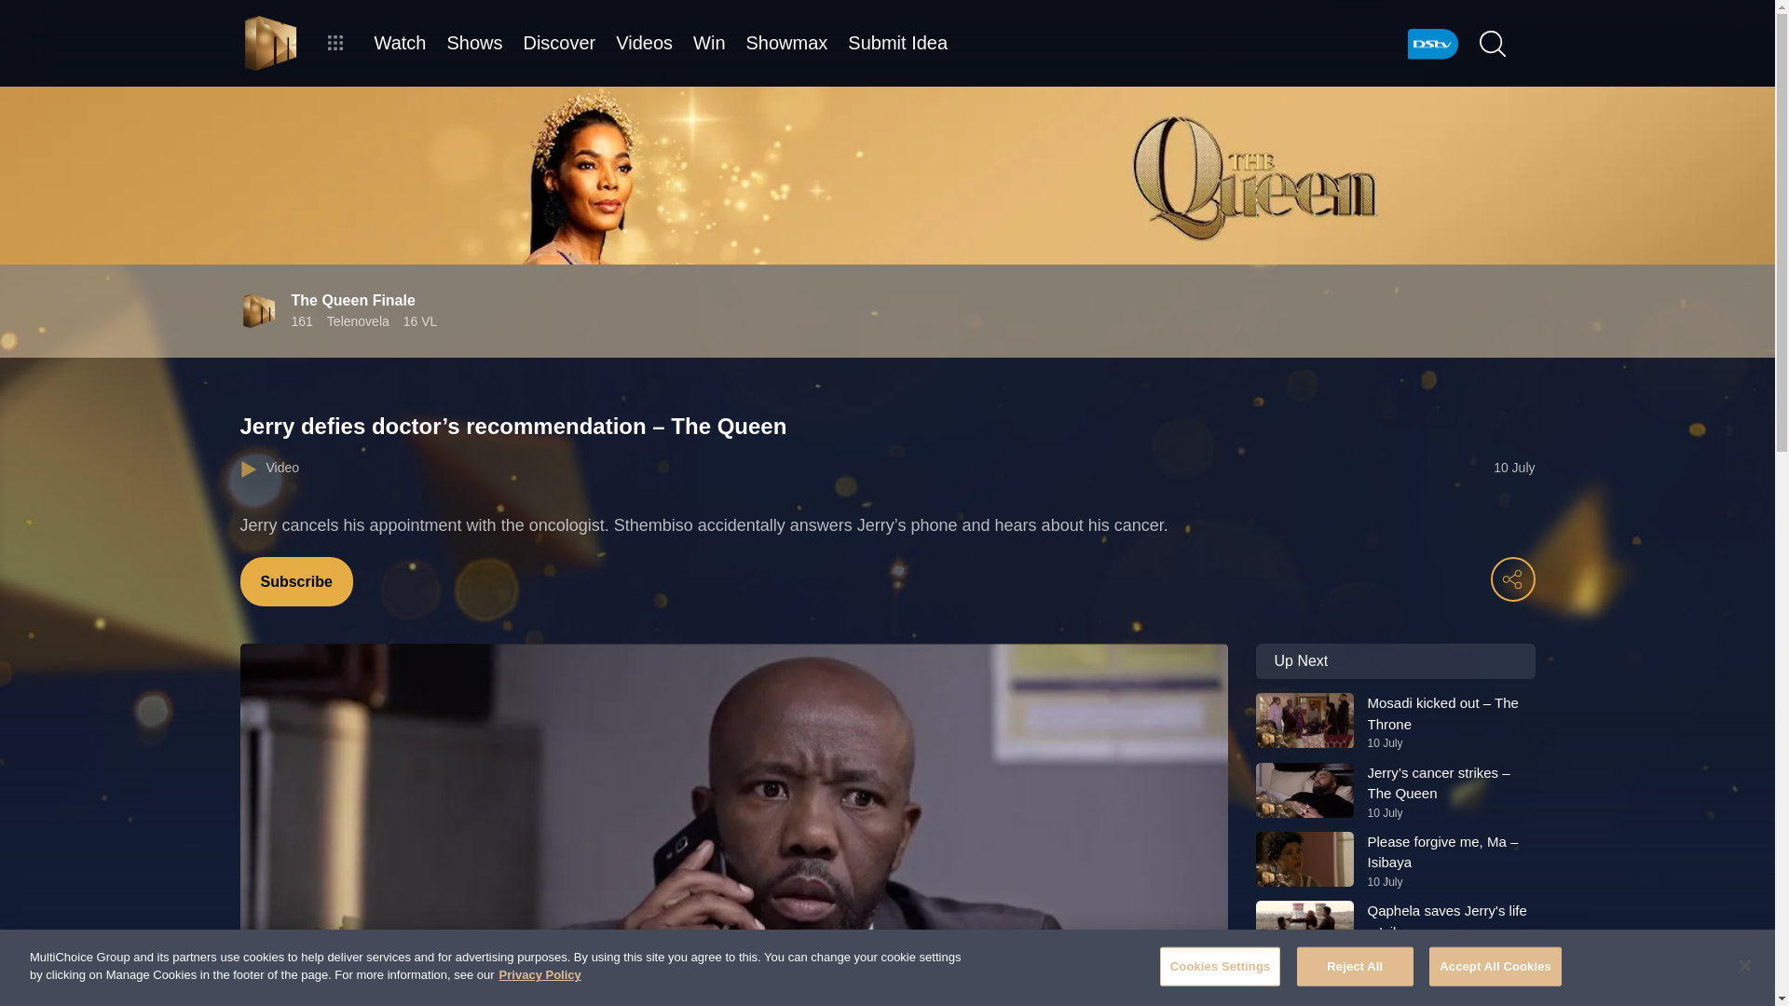 The width and height of the screenshot is (1789, 1006). What do you see at coordinates (296, 581) in the screenshot?
I see `Subscribe` at bounding box center [296, 581].